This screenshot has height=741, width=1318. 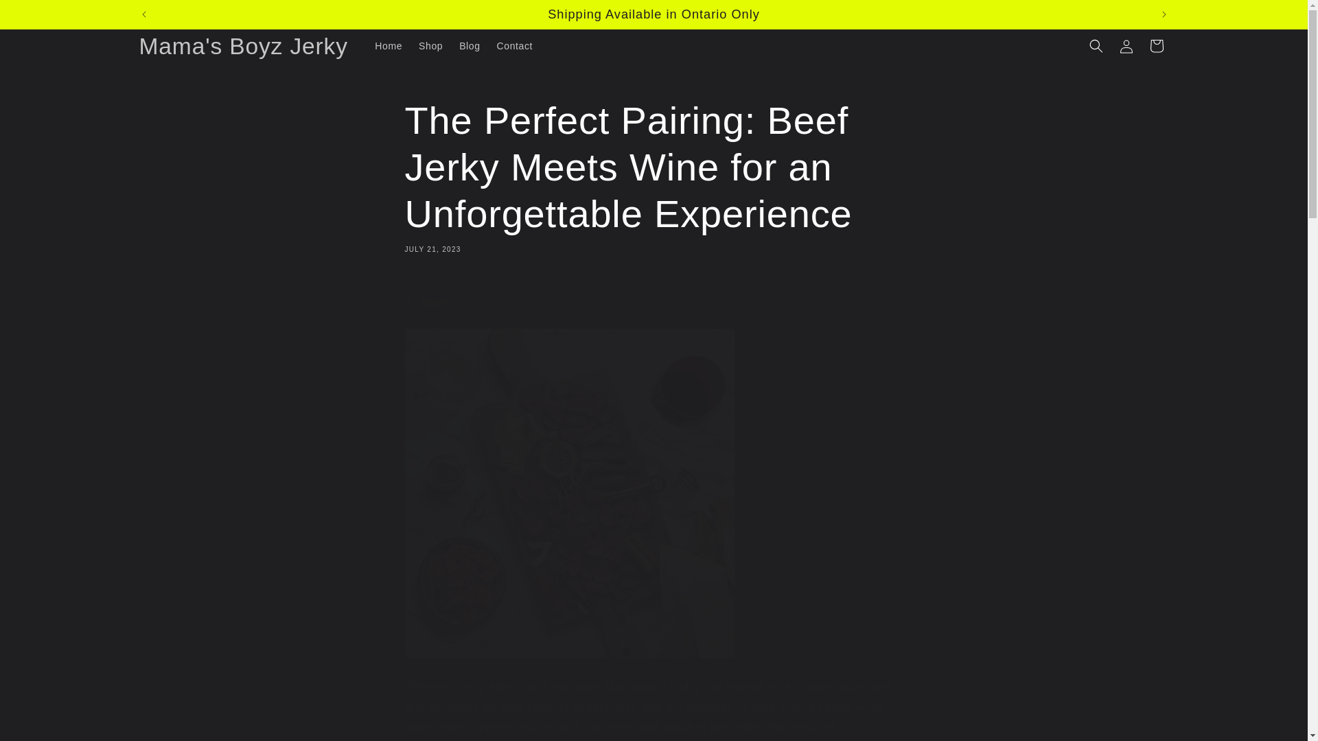 What do you see at coordinates (1126, 45) in the screenshot?
I see `Log in` at bounding box center [1126, 45].